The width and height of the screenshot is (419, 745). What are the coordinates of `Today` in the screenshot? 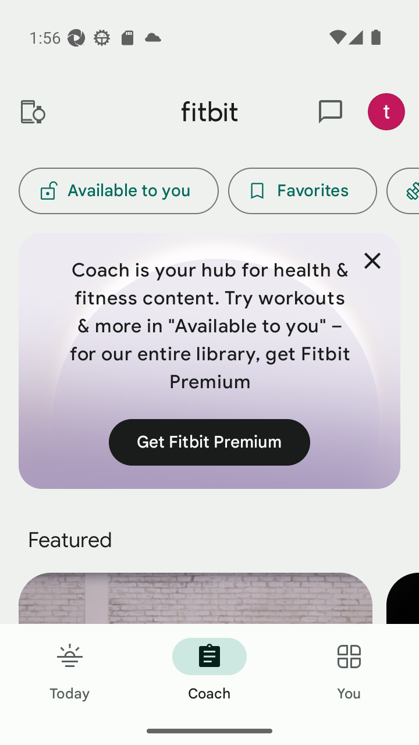 It's located at (70, 670).